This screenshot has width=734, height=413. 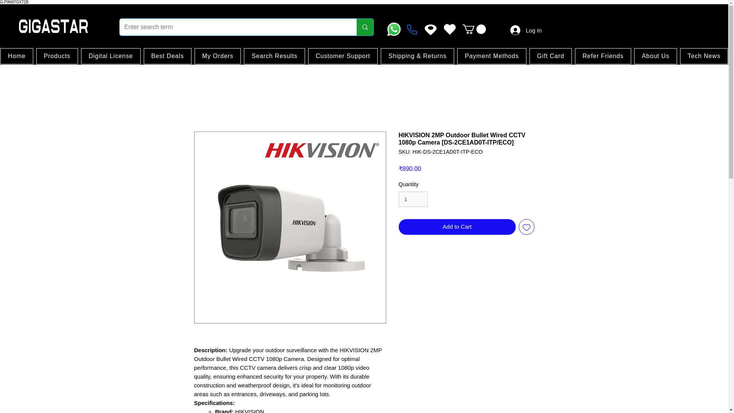 I want to click on Search Results, so click(x=274, y=56).